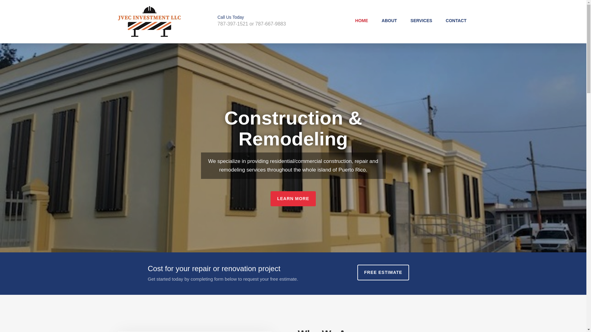 This screenshot has width=591, height=332. Describe the element at coordinates (383, 272) in the screenshot. I see `FREE ESTIMATE` at that location.